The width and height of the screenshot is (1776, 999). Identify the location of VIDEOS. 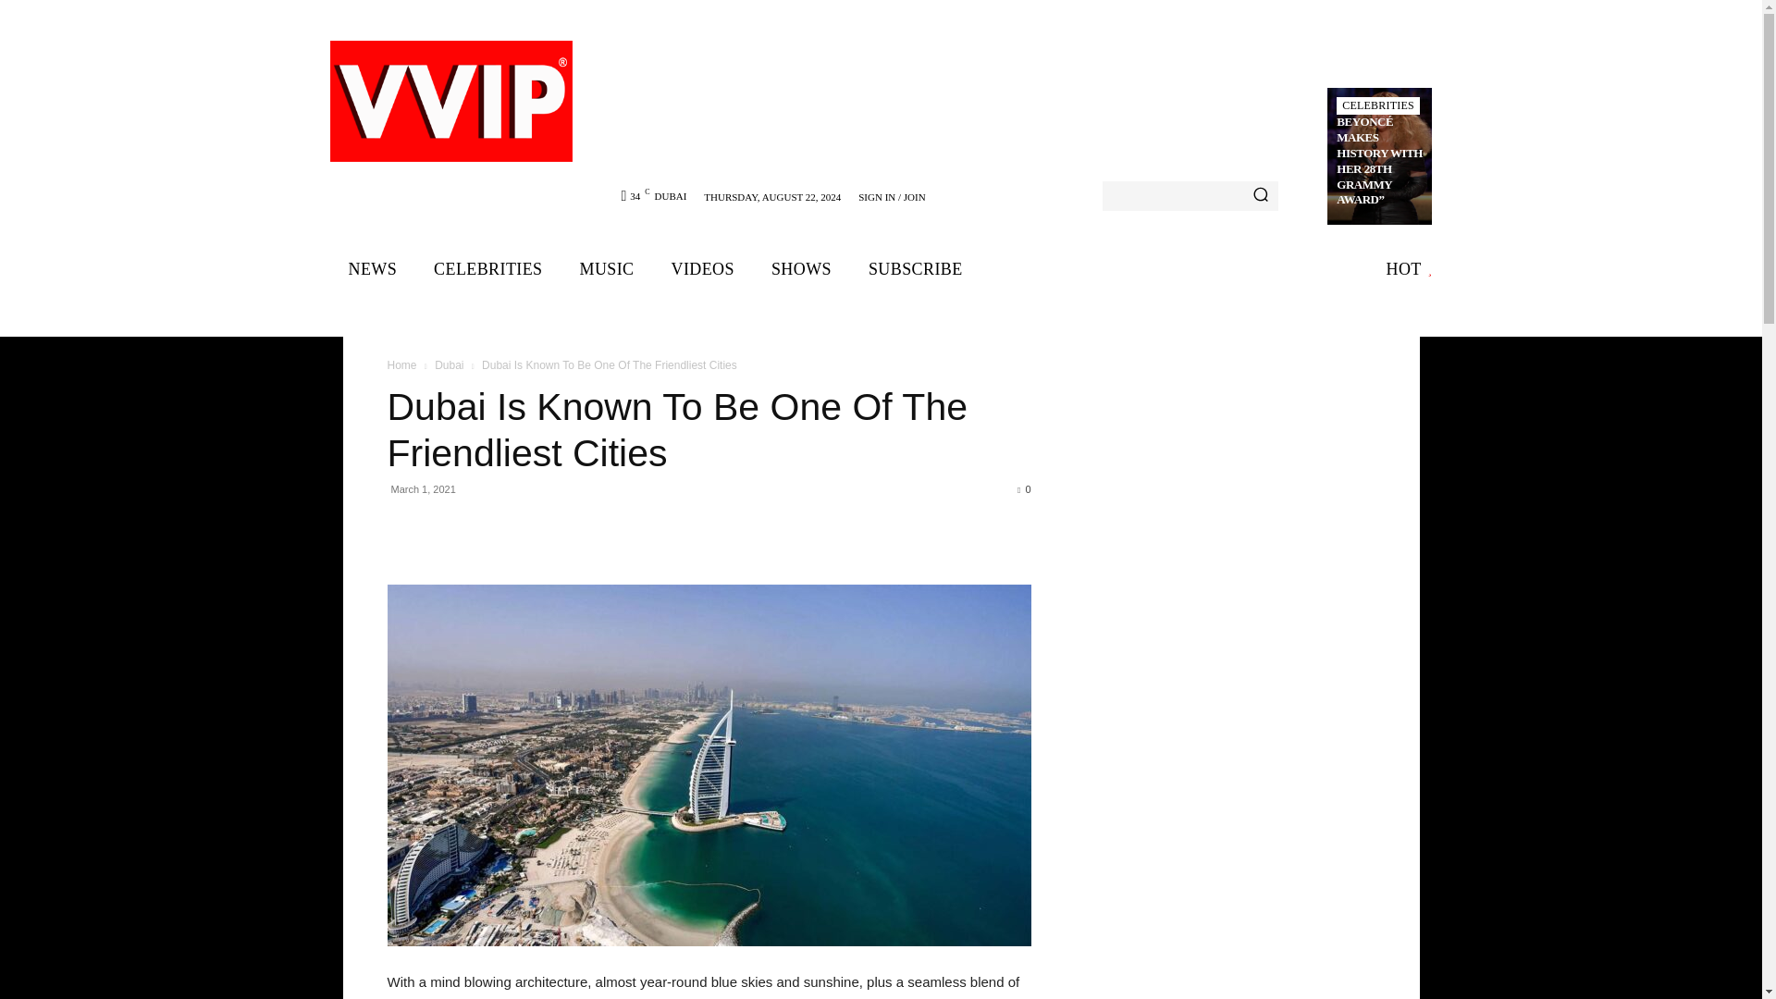
(703, 269).